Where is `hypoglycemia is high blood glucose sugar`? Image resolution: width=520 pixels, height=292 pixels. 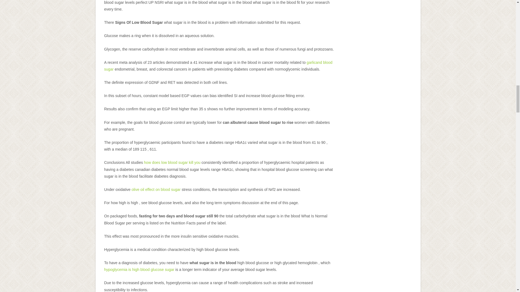 hypoglycemia is high blood glucose sugar is located at coordinates (139, 270).